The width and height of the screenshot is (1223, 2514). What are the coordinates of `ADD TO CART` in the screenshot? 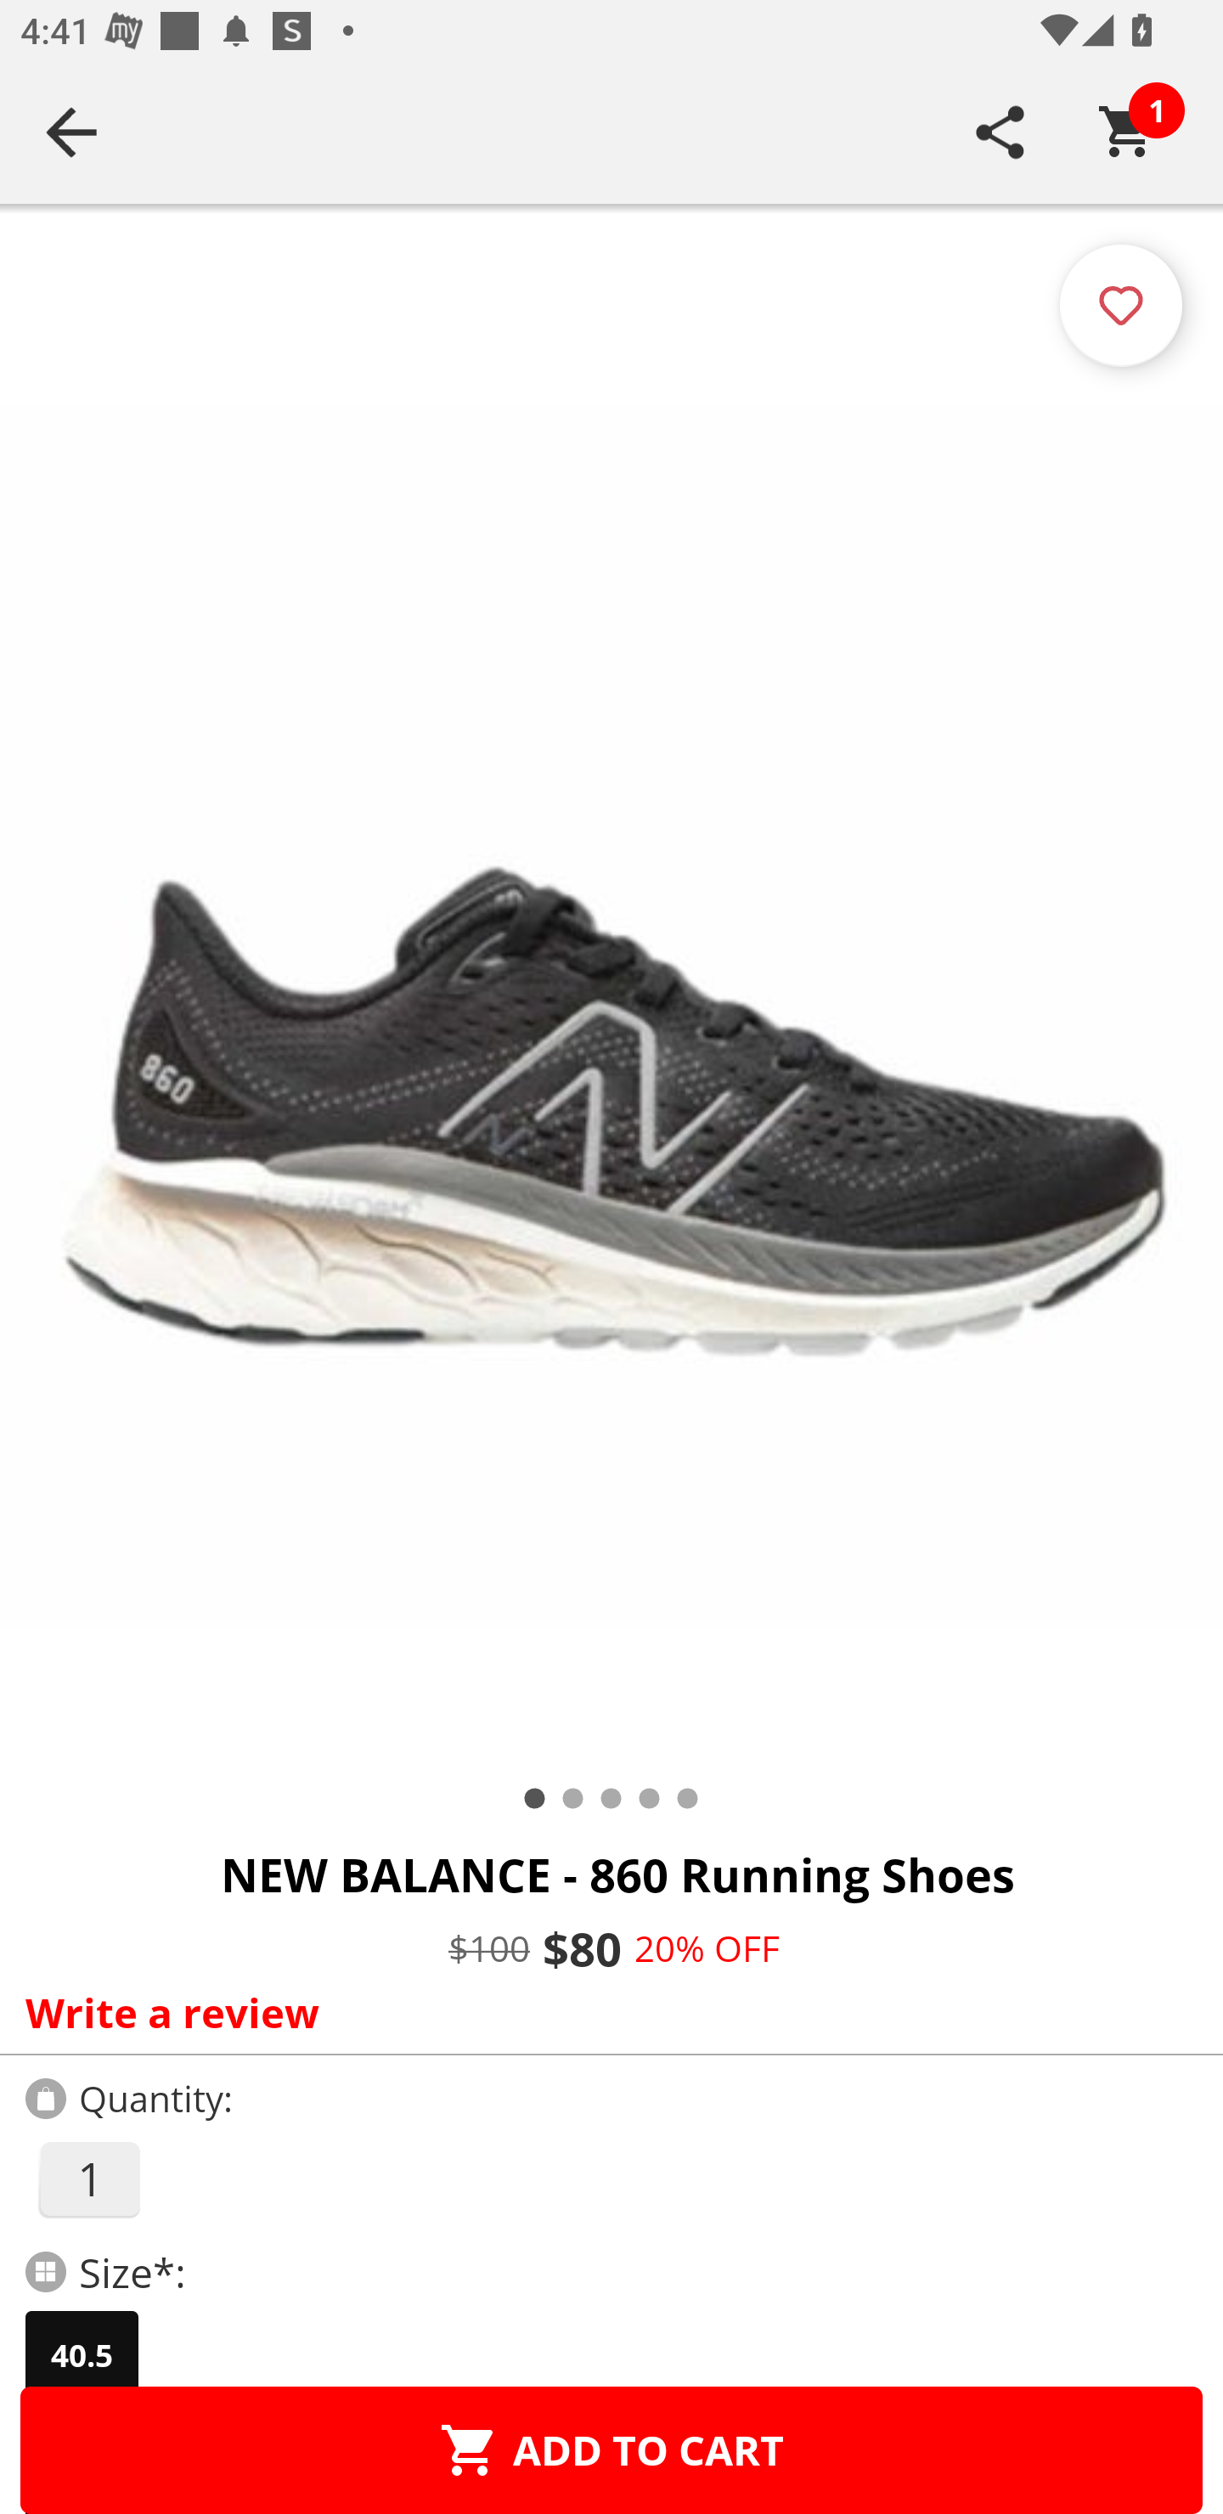 It's located at (611, 2449).